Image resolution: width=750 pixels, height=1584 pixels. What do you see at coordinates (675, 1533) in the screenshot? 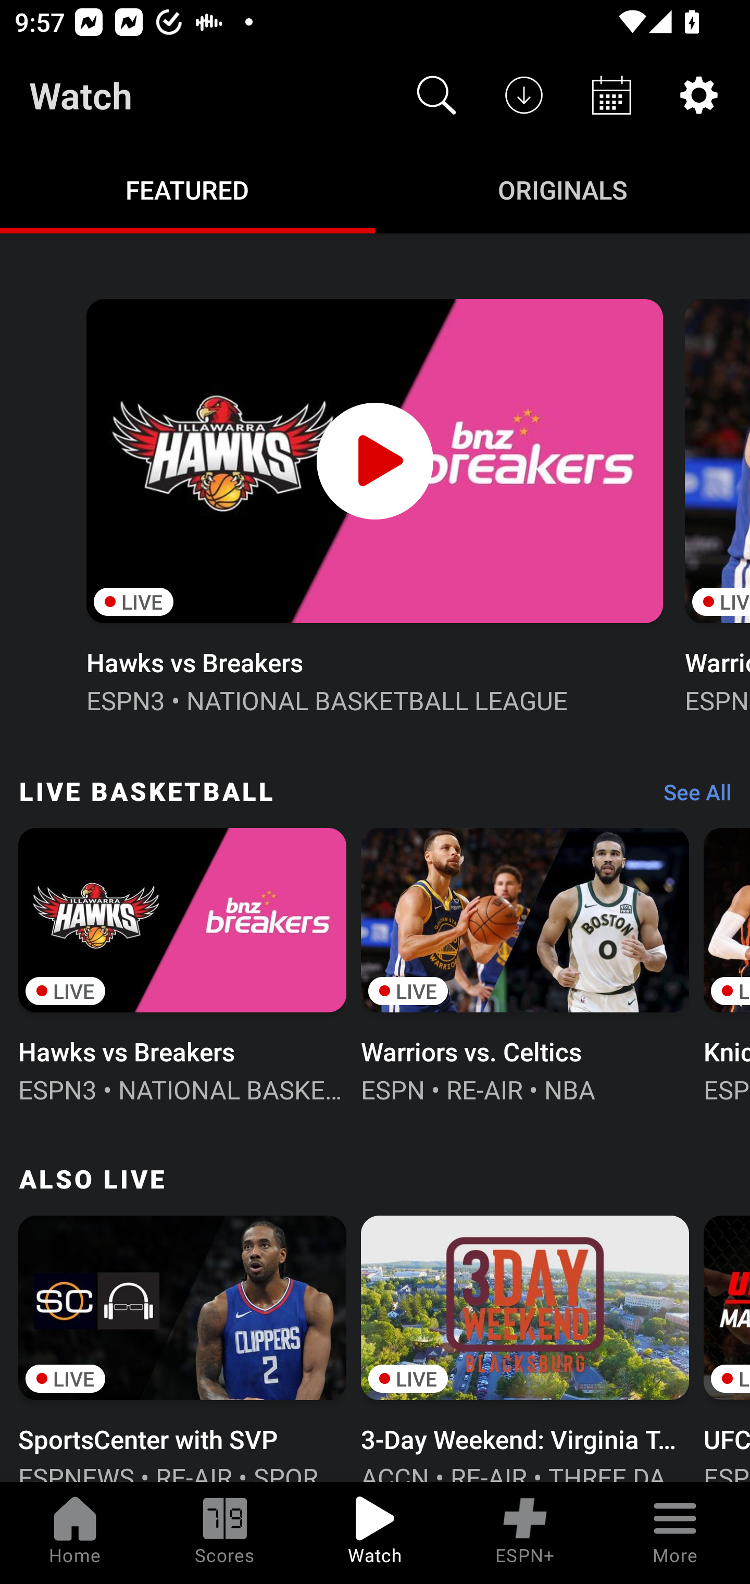
I see `More` at bounding box center [675, 1533].